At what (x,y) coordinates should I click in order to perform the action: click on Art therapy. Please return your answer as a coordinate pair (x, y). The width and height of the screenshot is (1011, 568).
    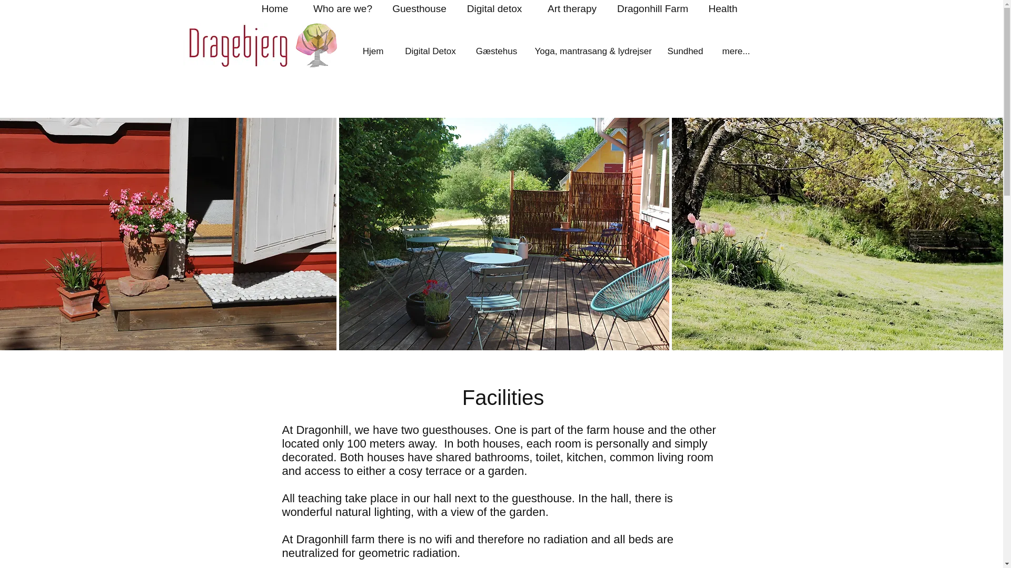
    Looking at the image, I should click on (571, 10).